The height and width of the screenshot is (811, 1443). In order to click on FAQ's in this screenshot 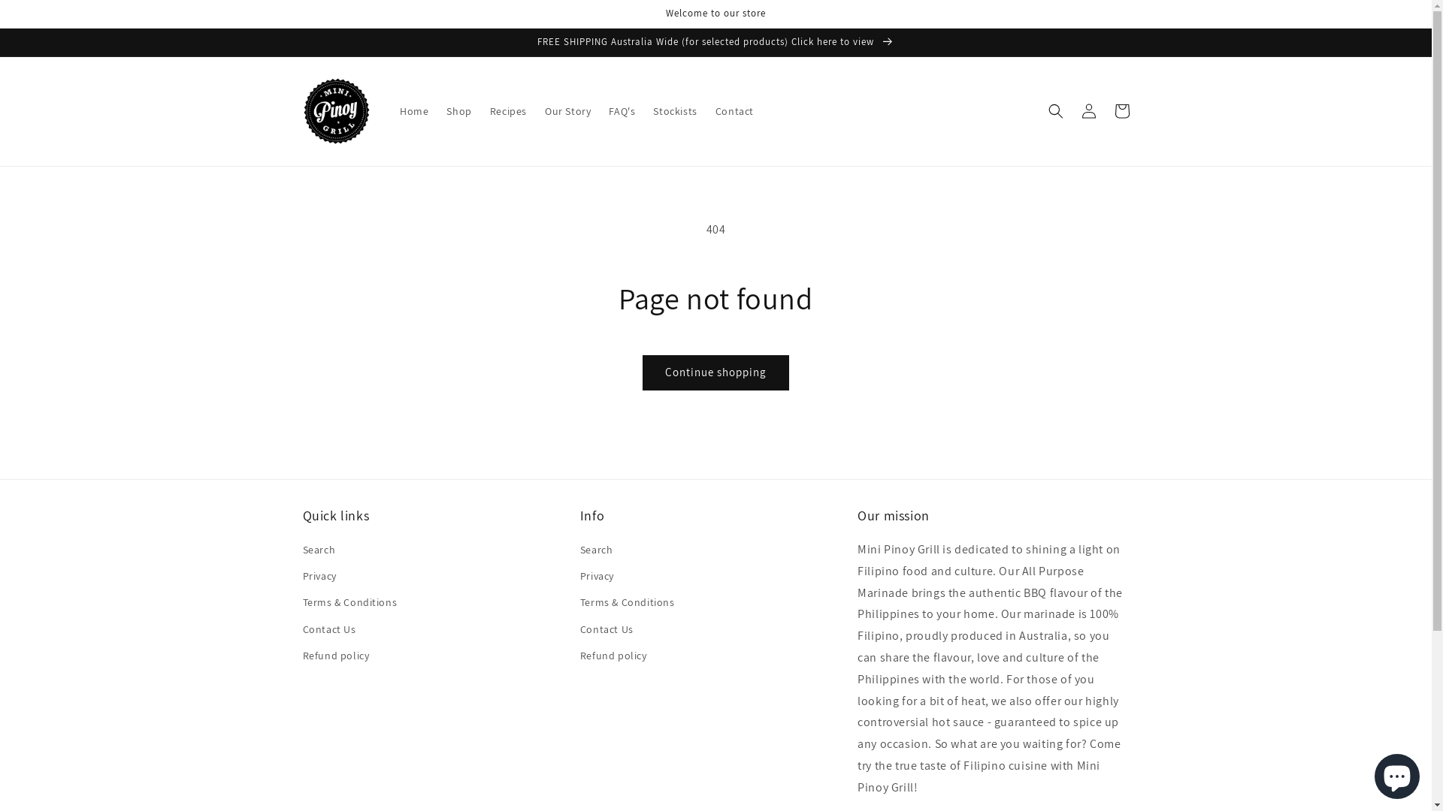, I will do `click(622, 111)`.